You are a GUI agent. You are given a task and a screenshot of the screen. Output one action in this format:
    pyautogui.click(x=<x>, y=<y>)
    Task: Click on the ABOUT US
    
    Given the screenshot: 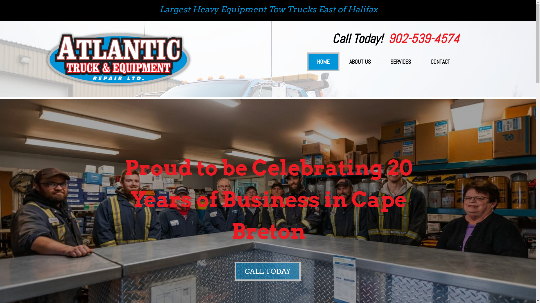 What is the action you would take?
    pyautogui.click(x=360, y=61)
    